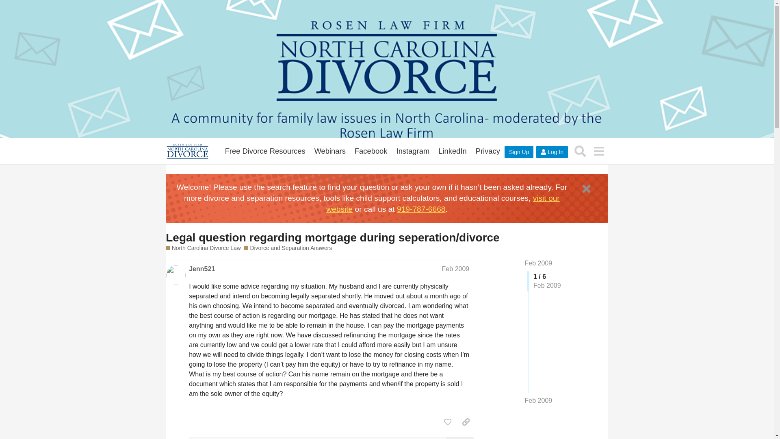 This screenshot has height=439, width=780. Describe the element at coordinates (201, 269) in the screenshot. I see `Jenn521` at that location.